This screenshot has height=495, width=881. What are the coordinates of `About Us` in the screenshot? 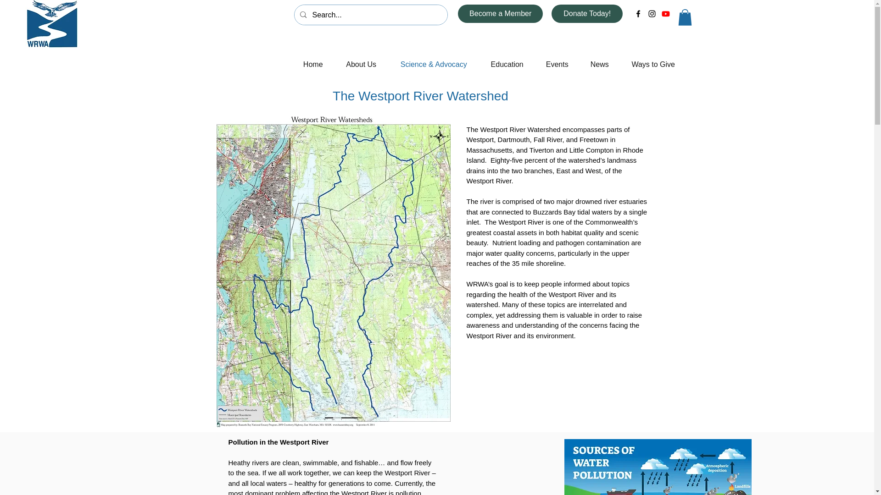 It's located at (361, 64).